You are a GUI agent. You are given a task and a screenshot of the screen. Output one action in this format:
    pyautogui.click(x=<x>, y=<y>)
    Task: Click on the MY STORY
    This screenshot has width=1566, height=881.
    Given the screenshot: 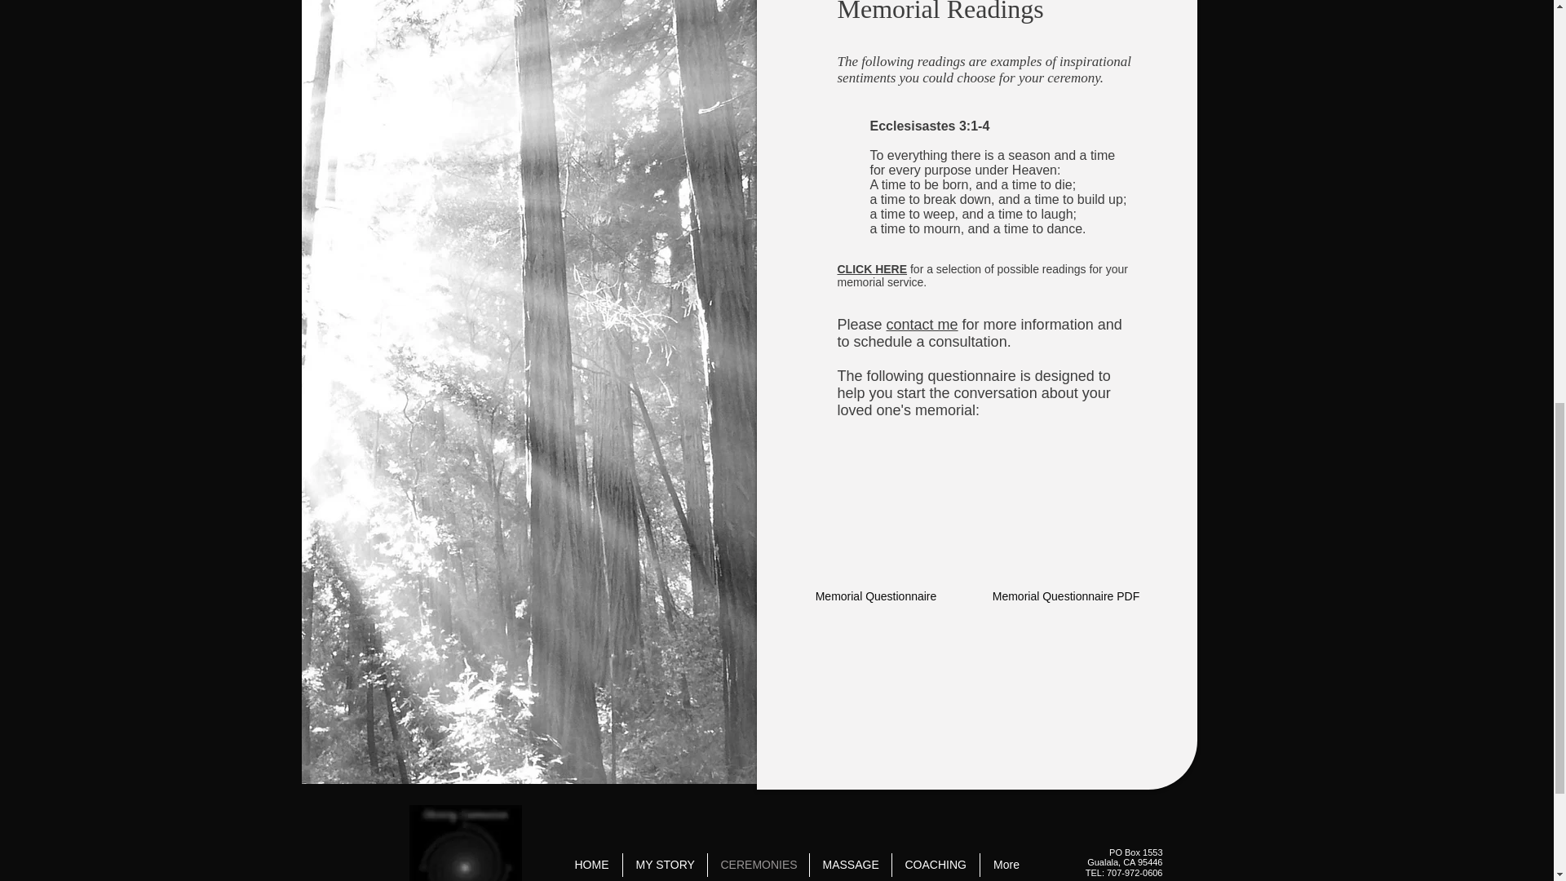 What is the action you would take?
    pyautogui.click(x=666, y=865)
    